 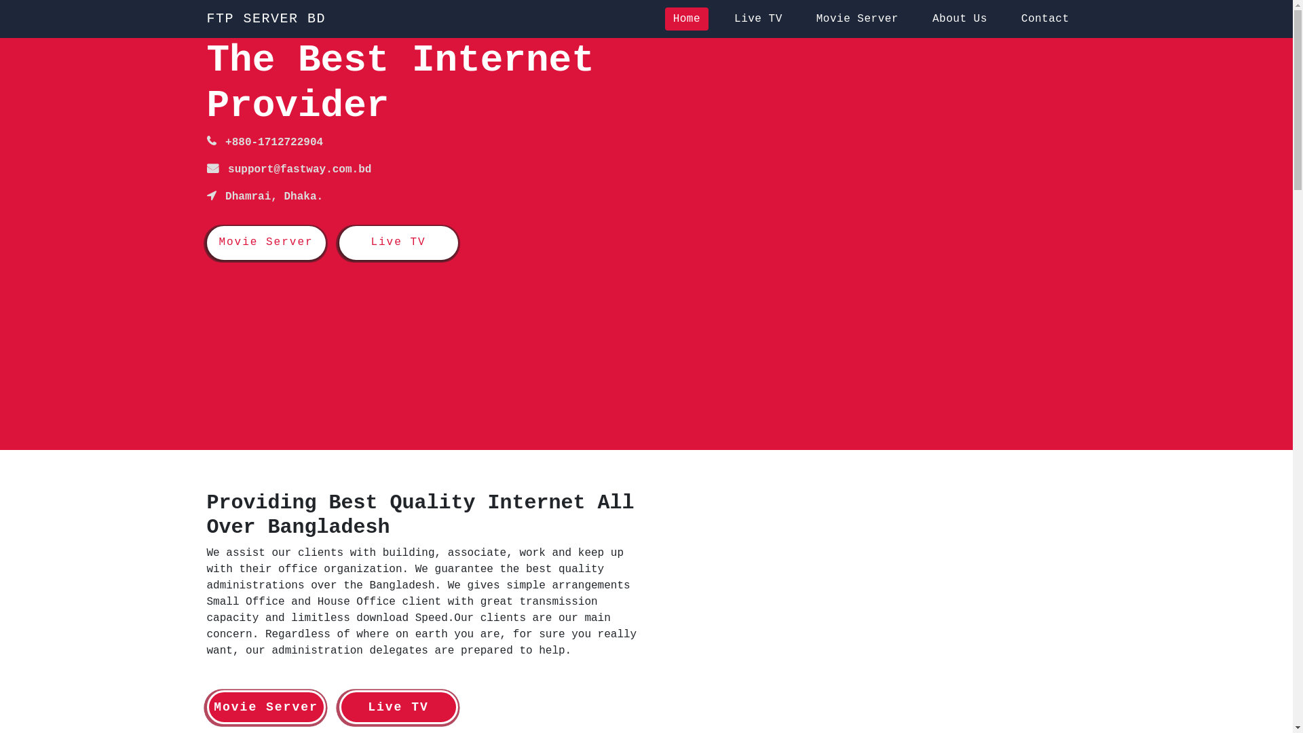 What do you see at coordinates (759, 19) in the screenshot?
I see `Live TV` at bounding box center [759, 19].